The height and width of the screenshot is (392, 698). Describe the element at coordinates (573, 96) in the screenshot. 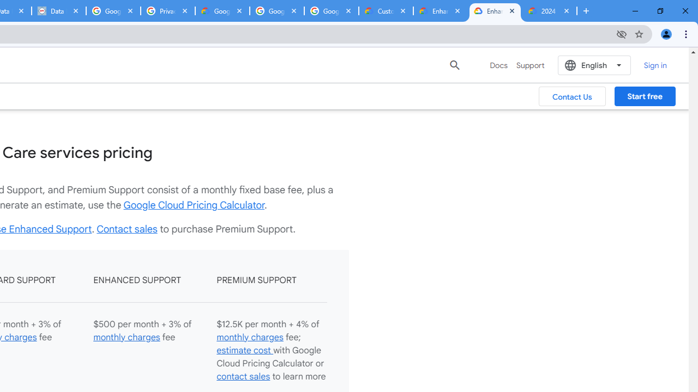

I see `Contact Us` at that location.